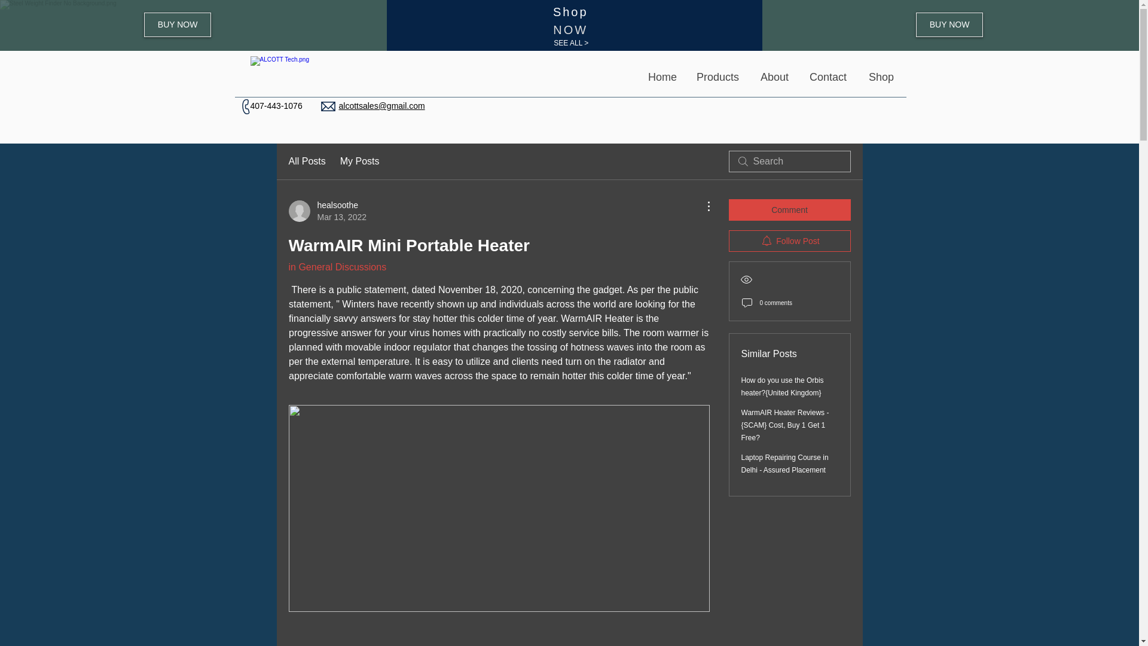 The width and height of the screenshot is (1148, 646). Describe the element at coordinates (276, 105) in the screenshot. I see `407-443-1076` at that location.